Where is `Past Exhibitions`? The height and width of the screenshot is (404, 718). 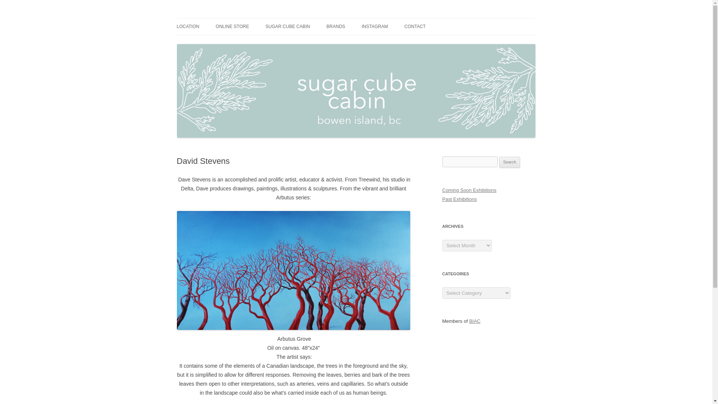 Past Exhibitions is located at coordinates (459, 199).